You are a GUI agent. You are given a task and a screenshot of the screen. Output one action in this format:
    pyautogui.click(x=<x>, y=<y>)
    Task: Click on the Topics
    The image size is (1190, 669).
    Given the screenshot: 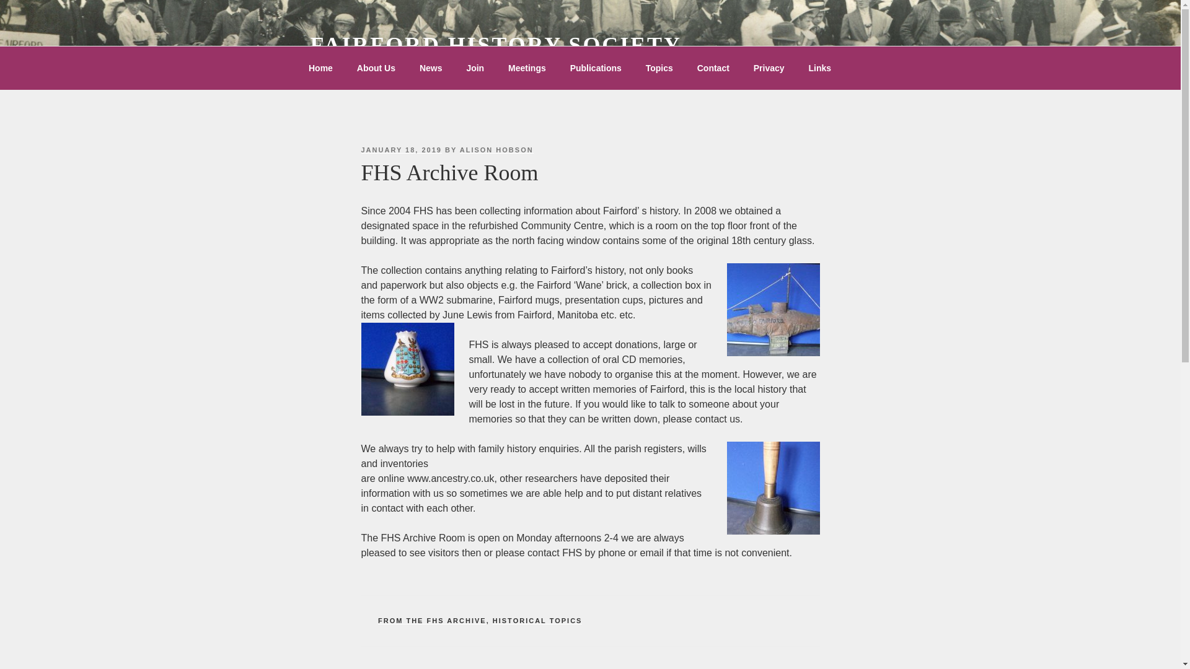 What is the action you would take?
    pyautogui.click(x=658, y=68)
    